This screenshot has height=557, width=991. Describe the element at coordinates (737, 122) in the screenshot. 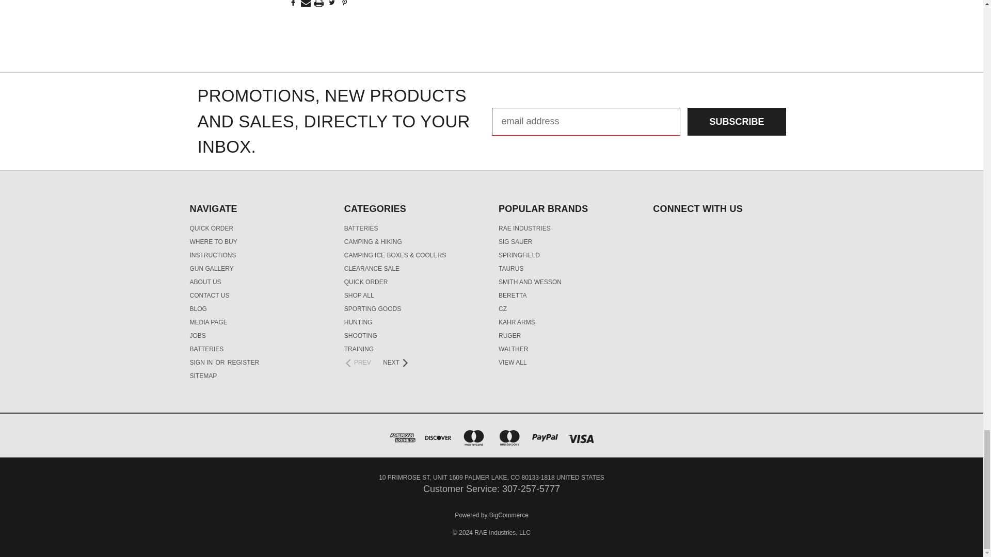

I see `Subscribe` at that location.